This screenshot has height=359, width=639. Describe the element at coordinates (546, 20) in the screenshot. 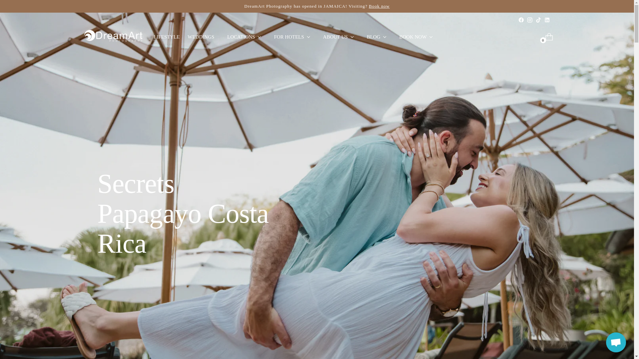

I see `DreamArt Photography on LinkedIn` at that location.